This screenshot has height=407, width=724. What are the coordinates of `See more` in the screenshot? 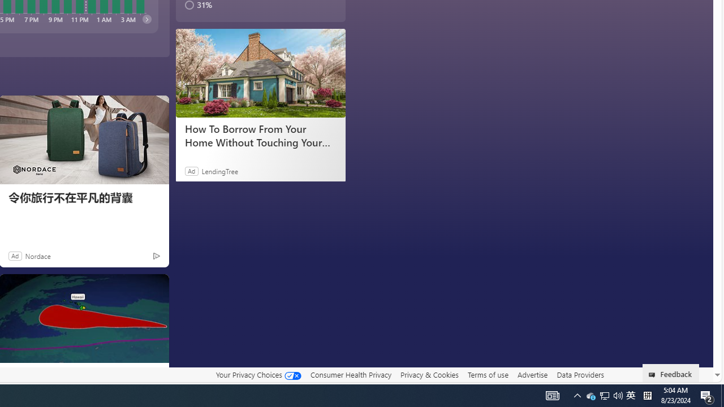 It's located at (155, 287).